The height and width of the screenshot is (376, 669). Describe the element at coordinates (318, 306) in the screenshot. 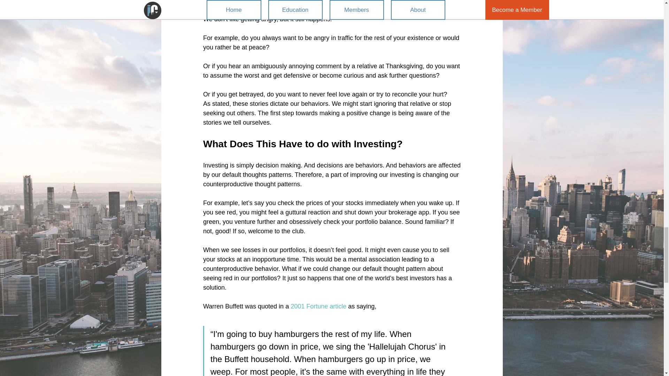

I see `2001 Fortune article` at that location.